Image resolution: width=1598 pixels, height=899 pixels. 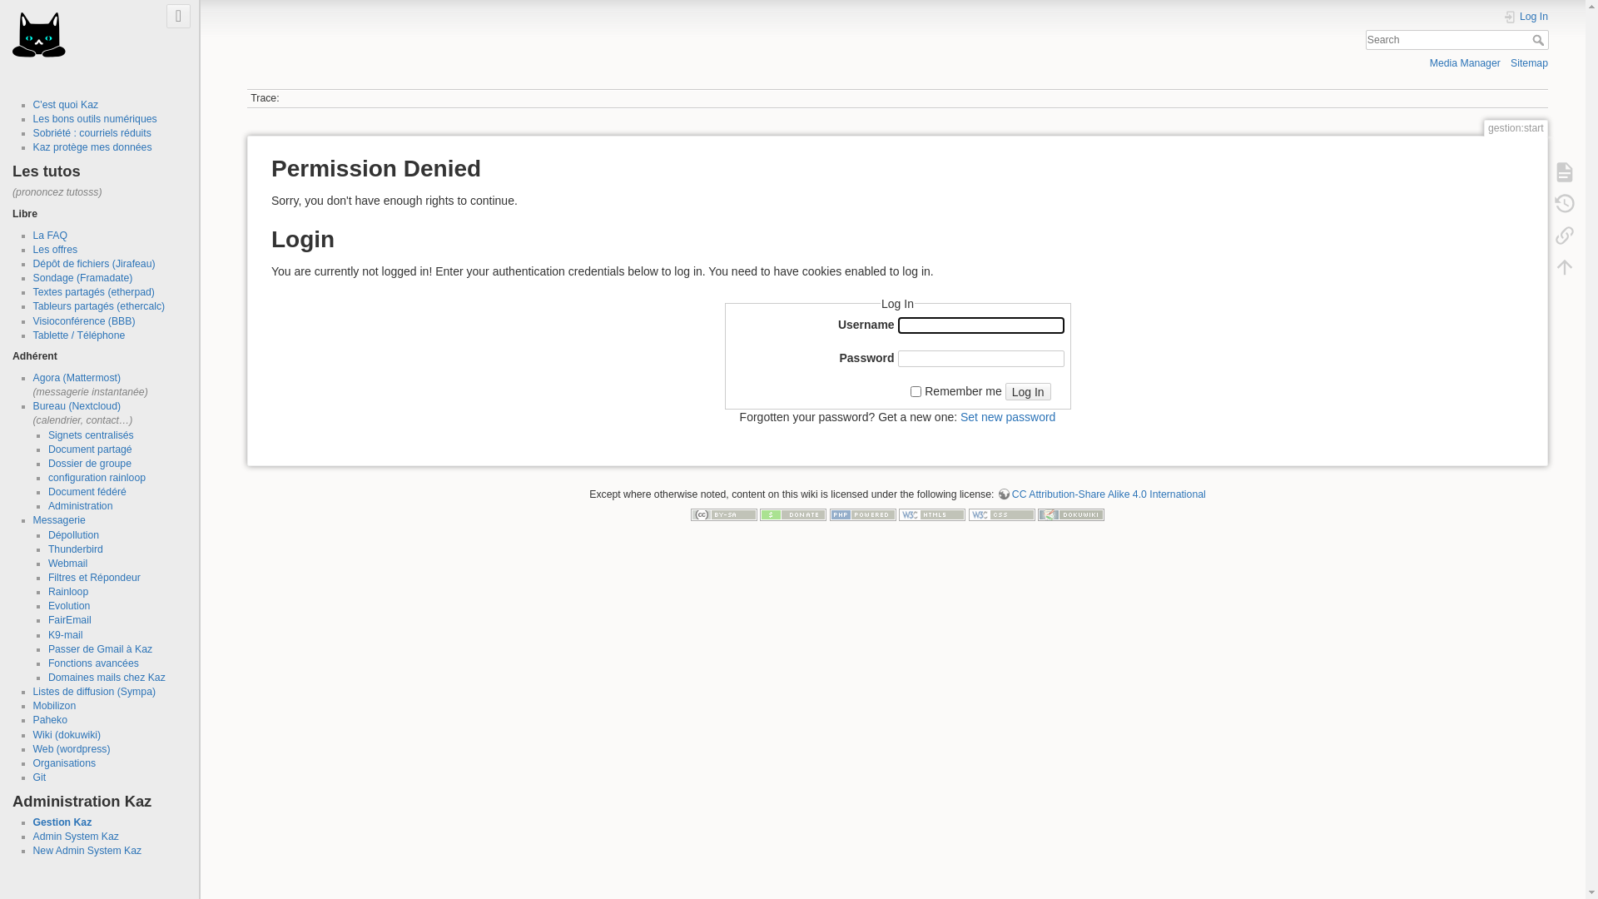 What do you see at coordinates (863, 514) in the screenshot?
I see `Powered by PHP` at bounding box center [863, 514].